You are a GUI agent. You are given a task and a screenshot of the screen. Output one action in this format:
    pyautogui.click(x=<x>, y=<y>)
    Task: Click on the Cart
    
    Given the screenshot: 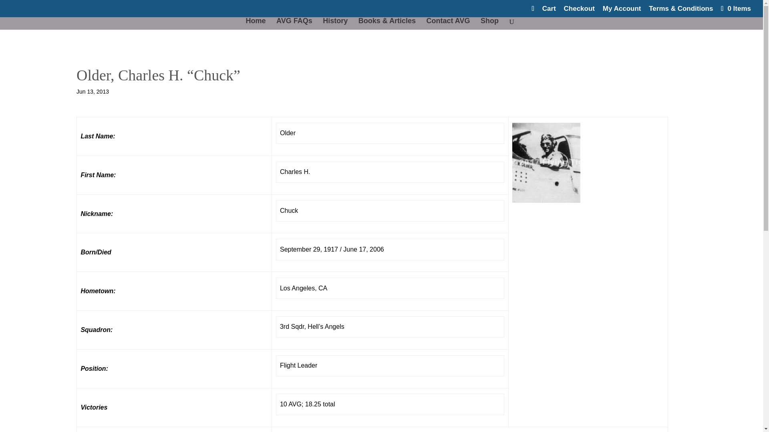 What is the action you would take?
    pyautogui.click(x=549, y=11)
    